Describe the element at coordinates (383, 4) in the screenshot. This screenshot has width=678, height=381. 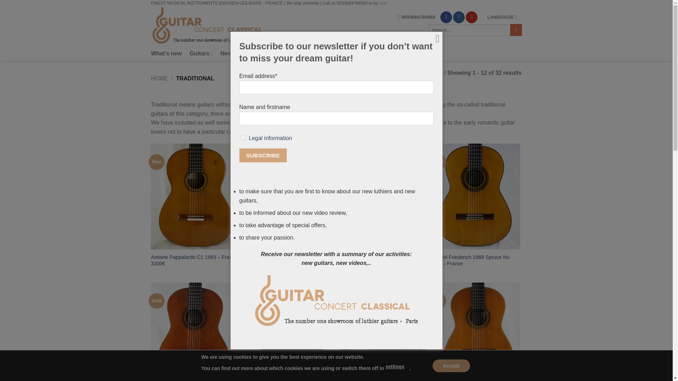
I see `mail` at that location.